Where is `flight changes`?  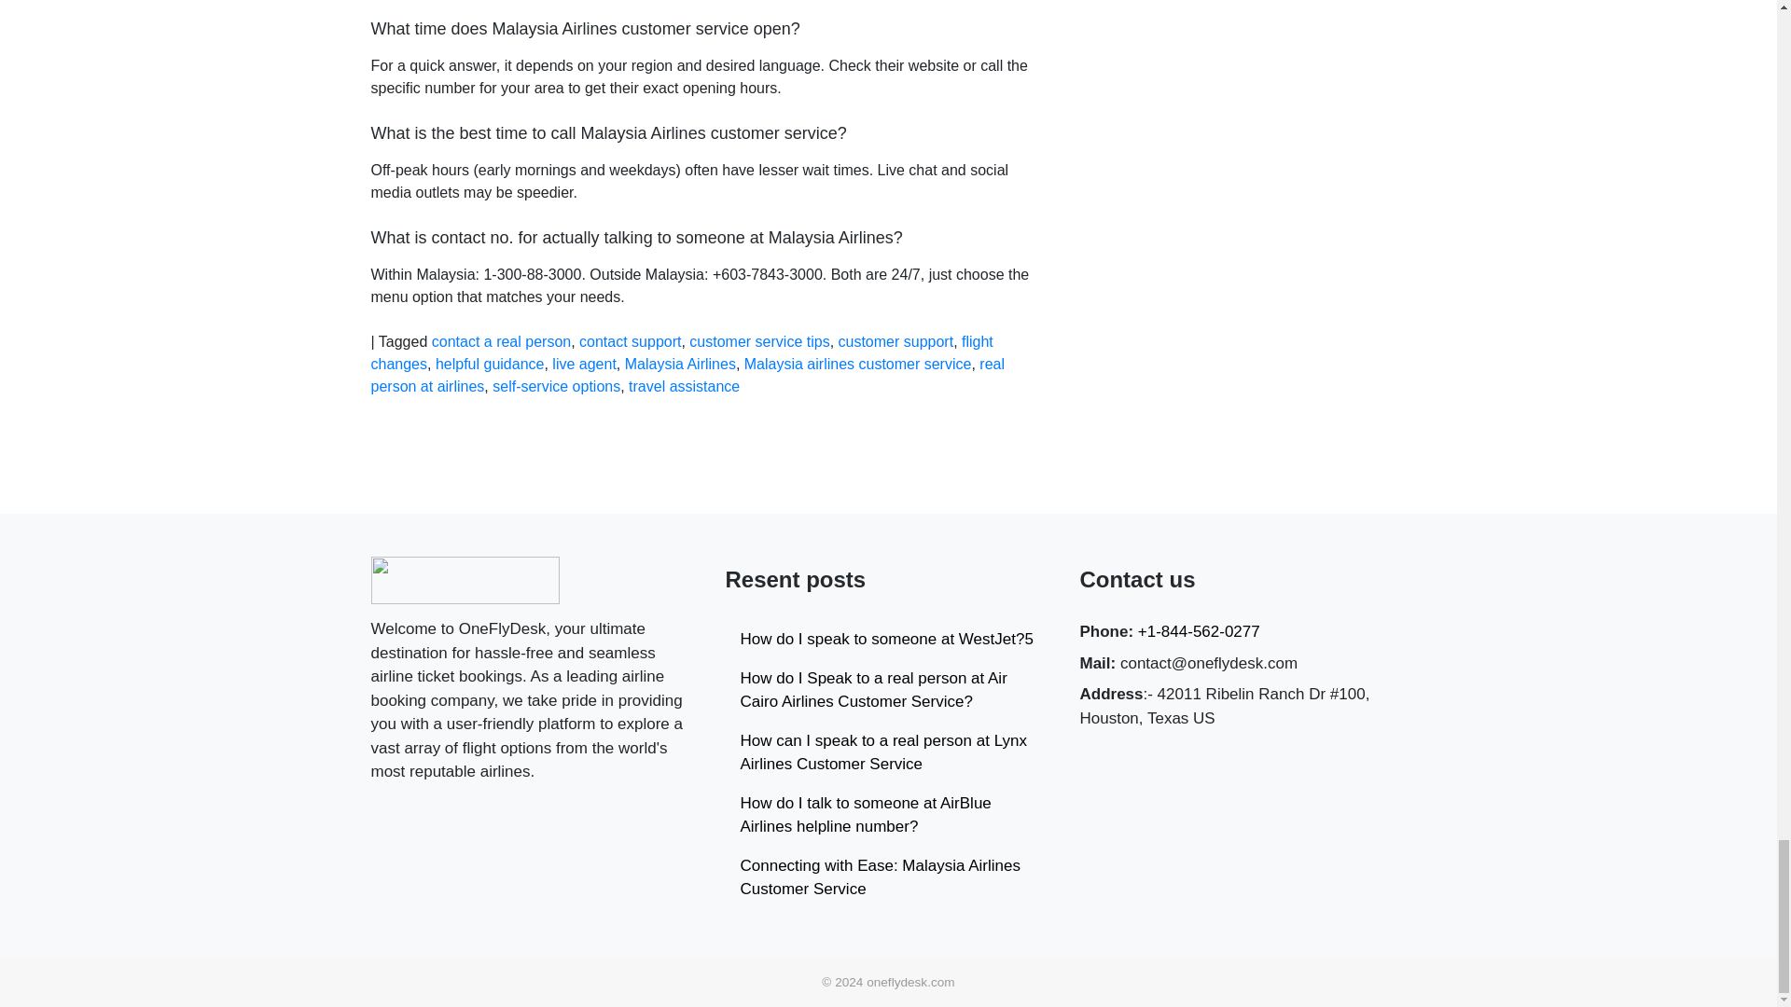
flight changes is located at coordinates (682, 352).